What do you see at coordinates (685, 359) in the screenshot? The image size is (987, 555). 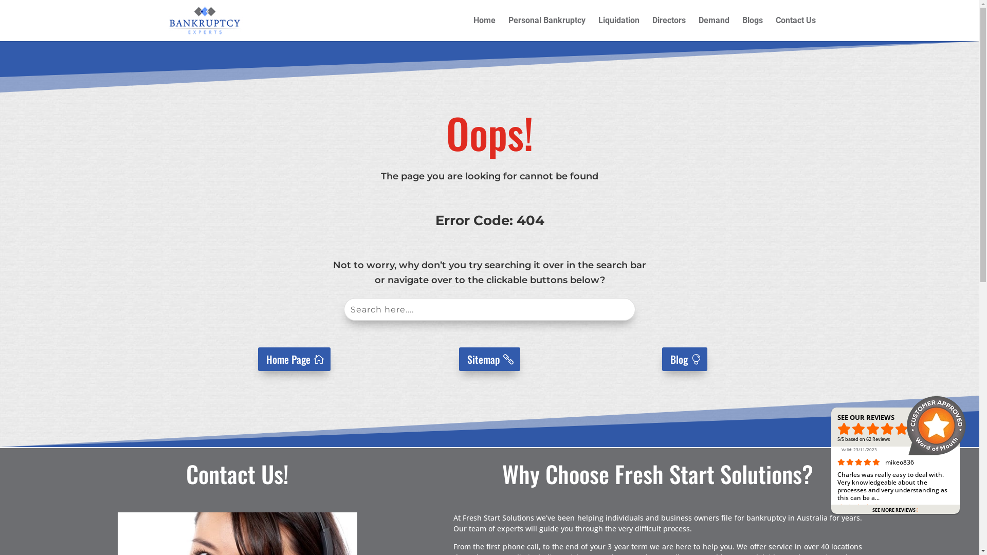 I see `Blog` at bounding box center [685, 359].